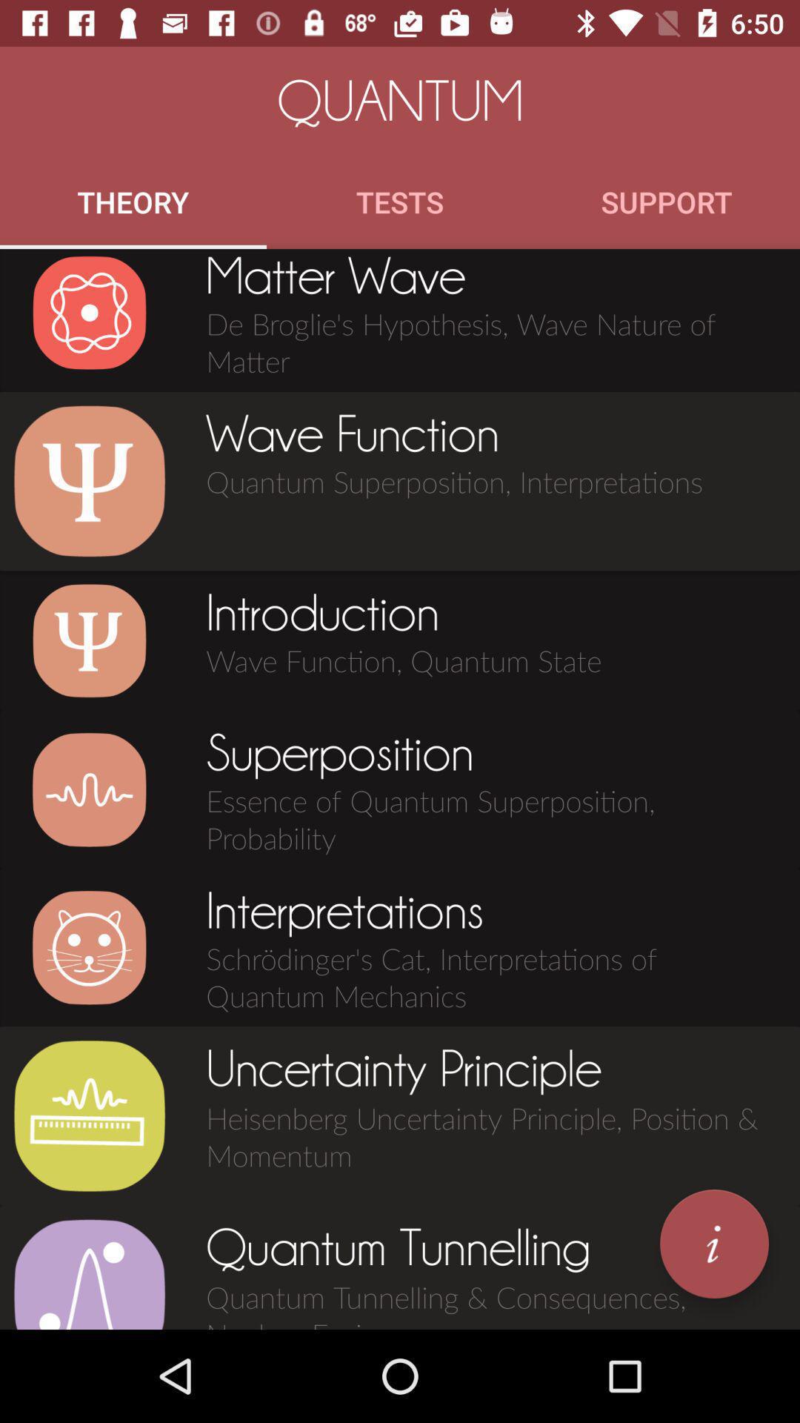  Describe the element at coordinates (89, 1273) in the screenshot. I see `quantum tunnelling` at that location.